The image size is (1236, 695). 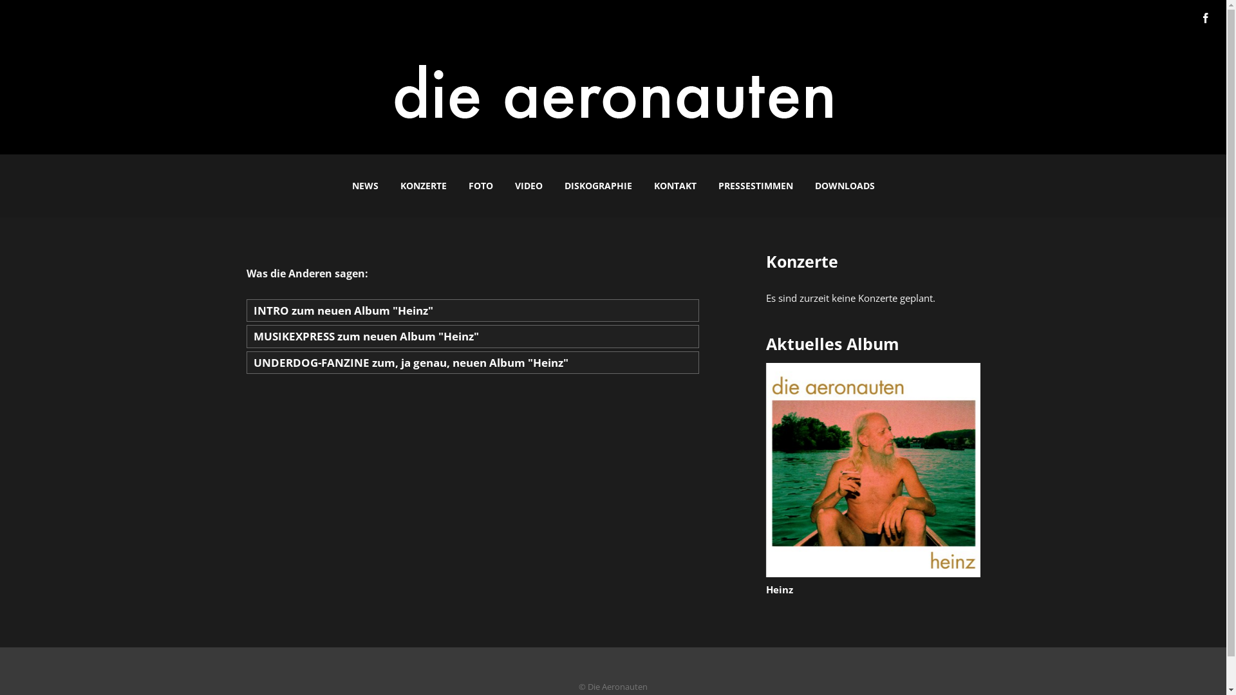 I want to click on VIDEO, so click(x=528, y=186).